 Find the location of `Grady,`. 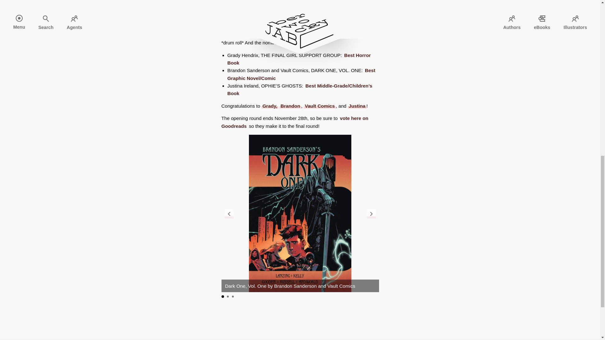

Grady, is located at coordinates (270, 106).